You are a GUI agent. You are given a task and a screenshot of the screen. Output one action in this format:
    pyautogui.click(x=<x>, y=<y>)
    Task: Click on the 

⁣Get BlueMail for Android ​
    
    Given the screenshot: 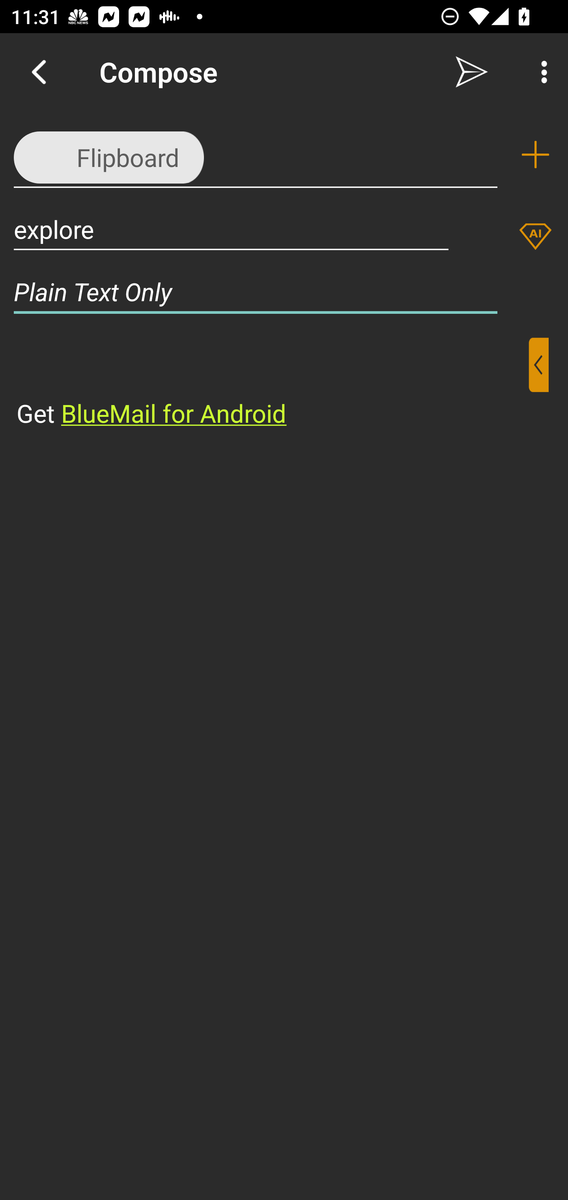 What is the action you would take?
    pyautogui.click(x=272, y=384)
    